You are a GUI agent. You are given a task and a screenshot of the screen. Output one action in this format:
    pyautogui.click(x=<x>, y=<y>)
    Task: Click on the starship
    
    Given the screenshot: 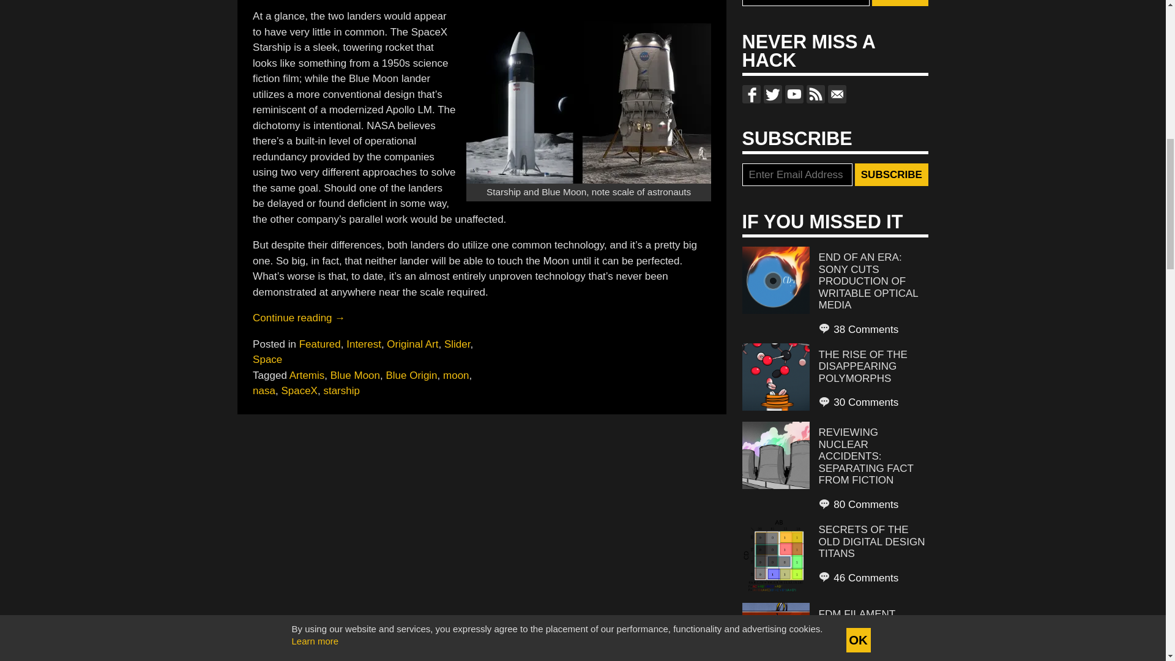 What is the action you would take?
    pyautogui.click(x=341, y=390)
    